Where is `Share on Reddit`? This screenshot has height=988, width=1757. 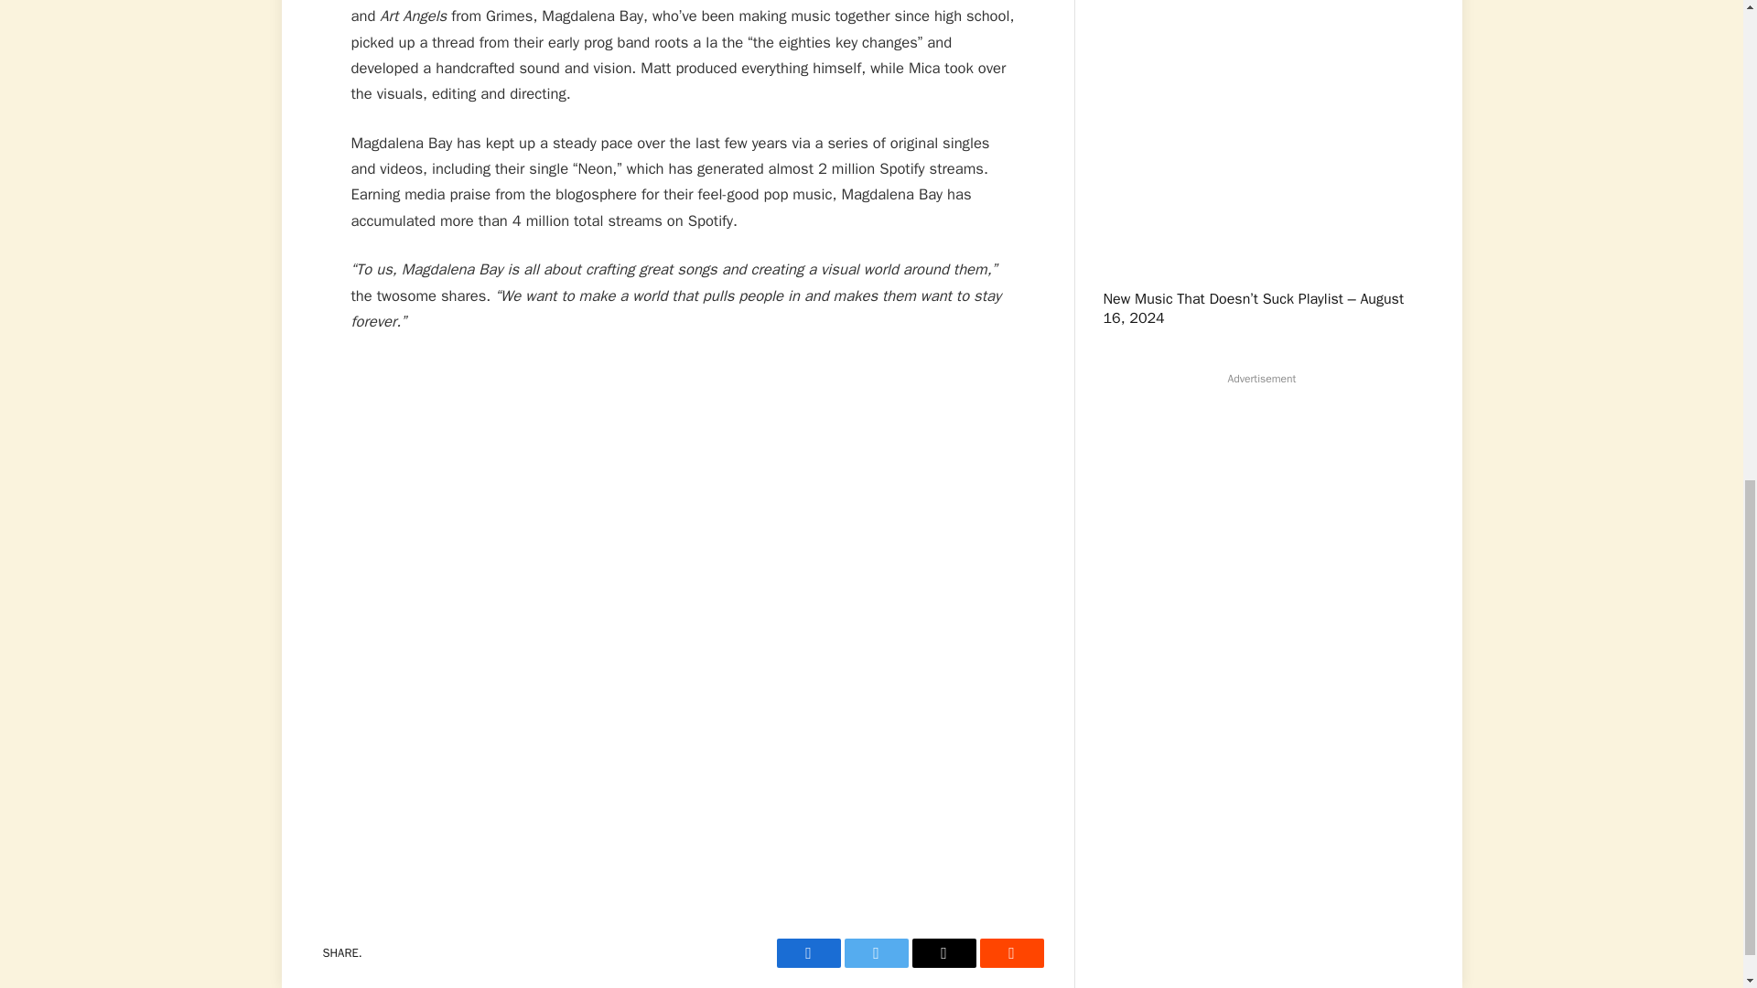 Share on Reddit is located at coordinates (1010, 953).